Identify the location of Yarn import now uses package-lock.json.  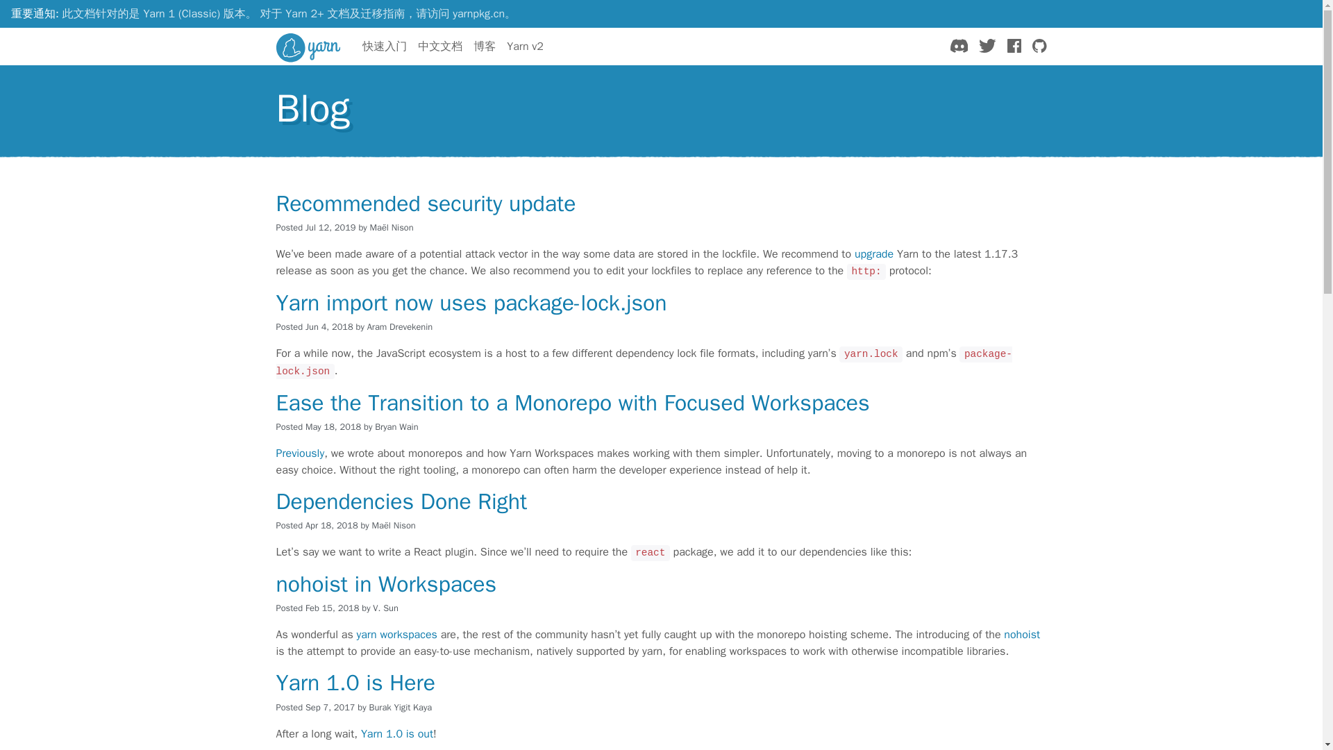
(471, 303).